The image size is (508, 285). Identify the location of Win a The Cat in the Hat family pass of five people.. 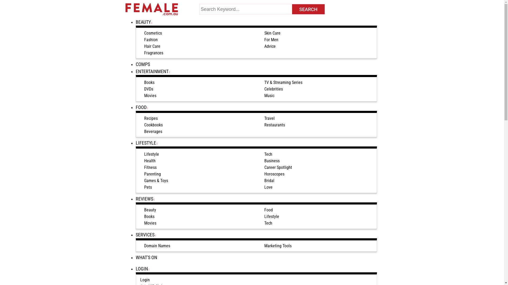
(348, 121).